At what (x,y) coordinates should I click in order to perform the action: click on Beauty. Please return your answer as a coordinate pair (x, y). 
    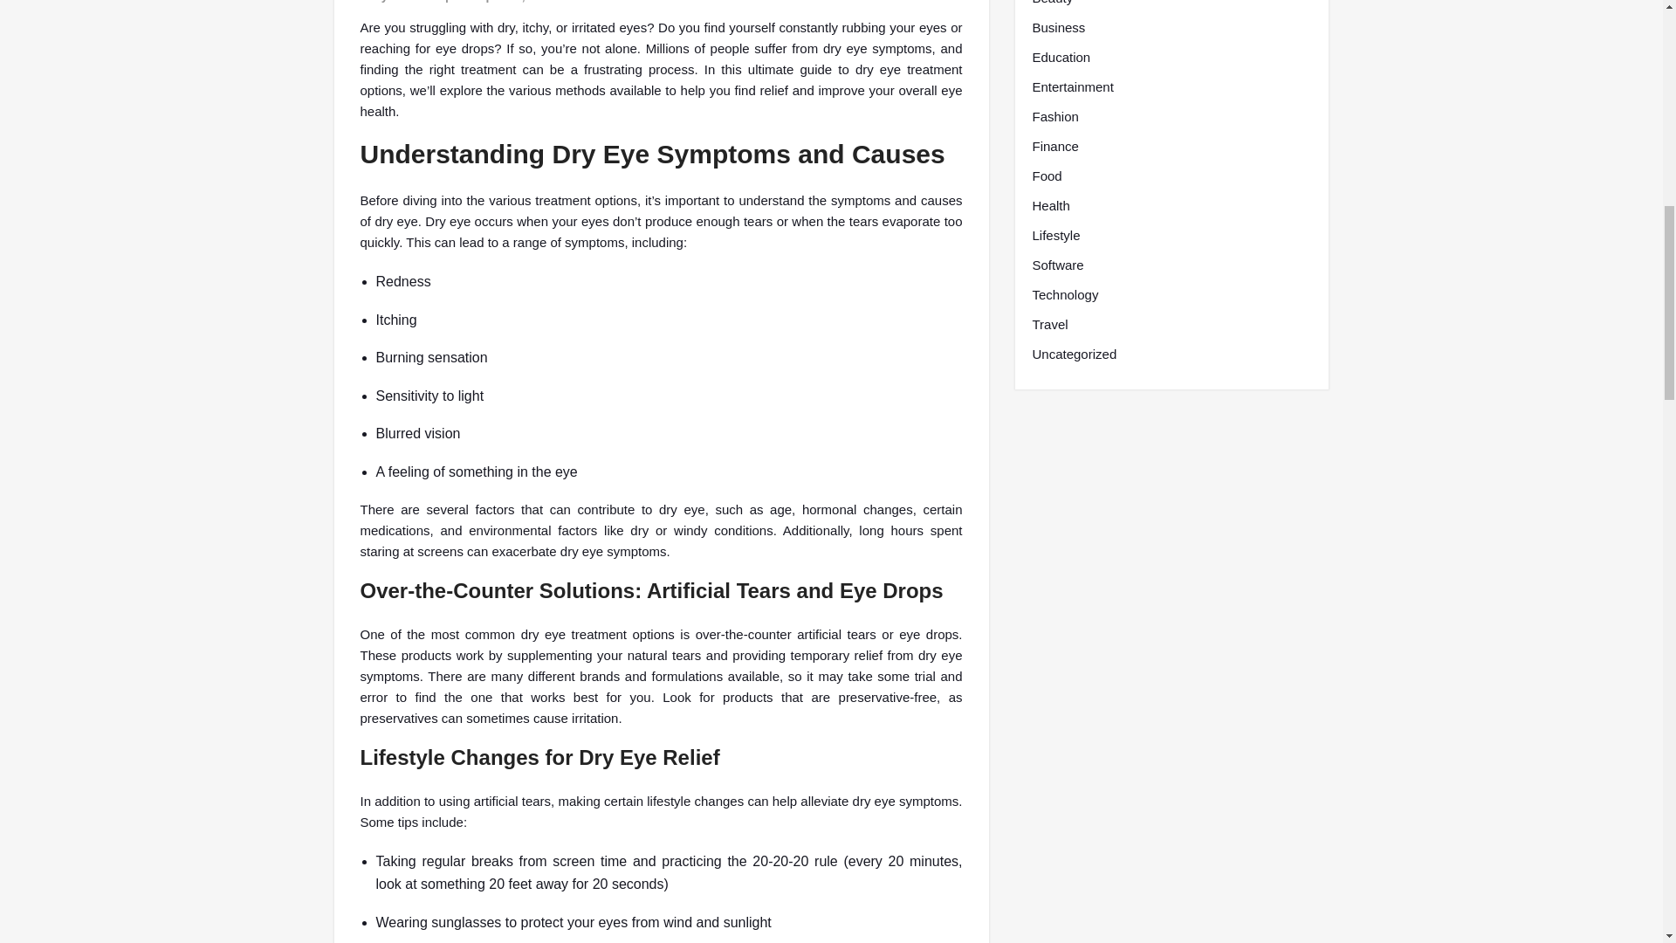
    Looking at the image, I should click on (1052, 3).